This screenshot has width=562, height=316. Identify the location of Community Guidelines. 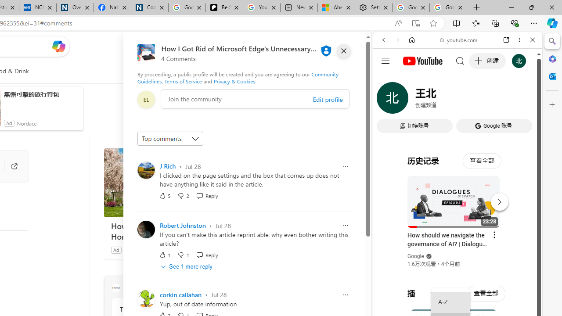
(238, 77).